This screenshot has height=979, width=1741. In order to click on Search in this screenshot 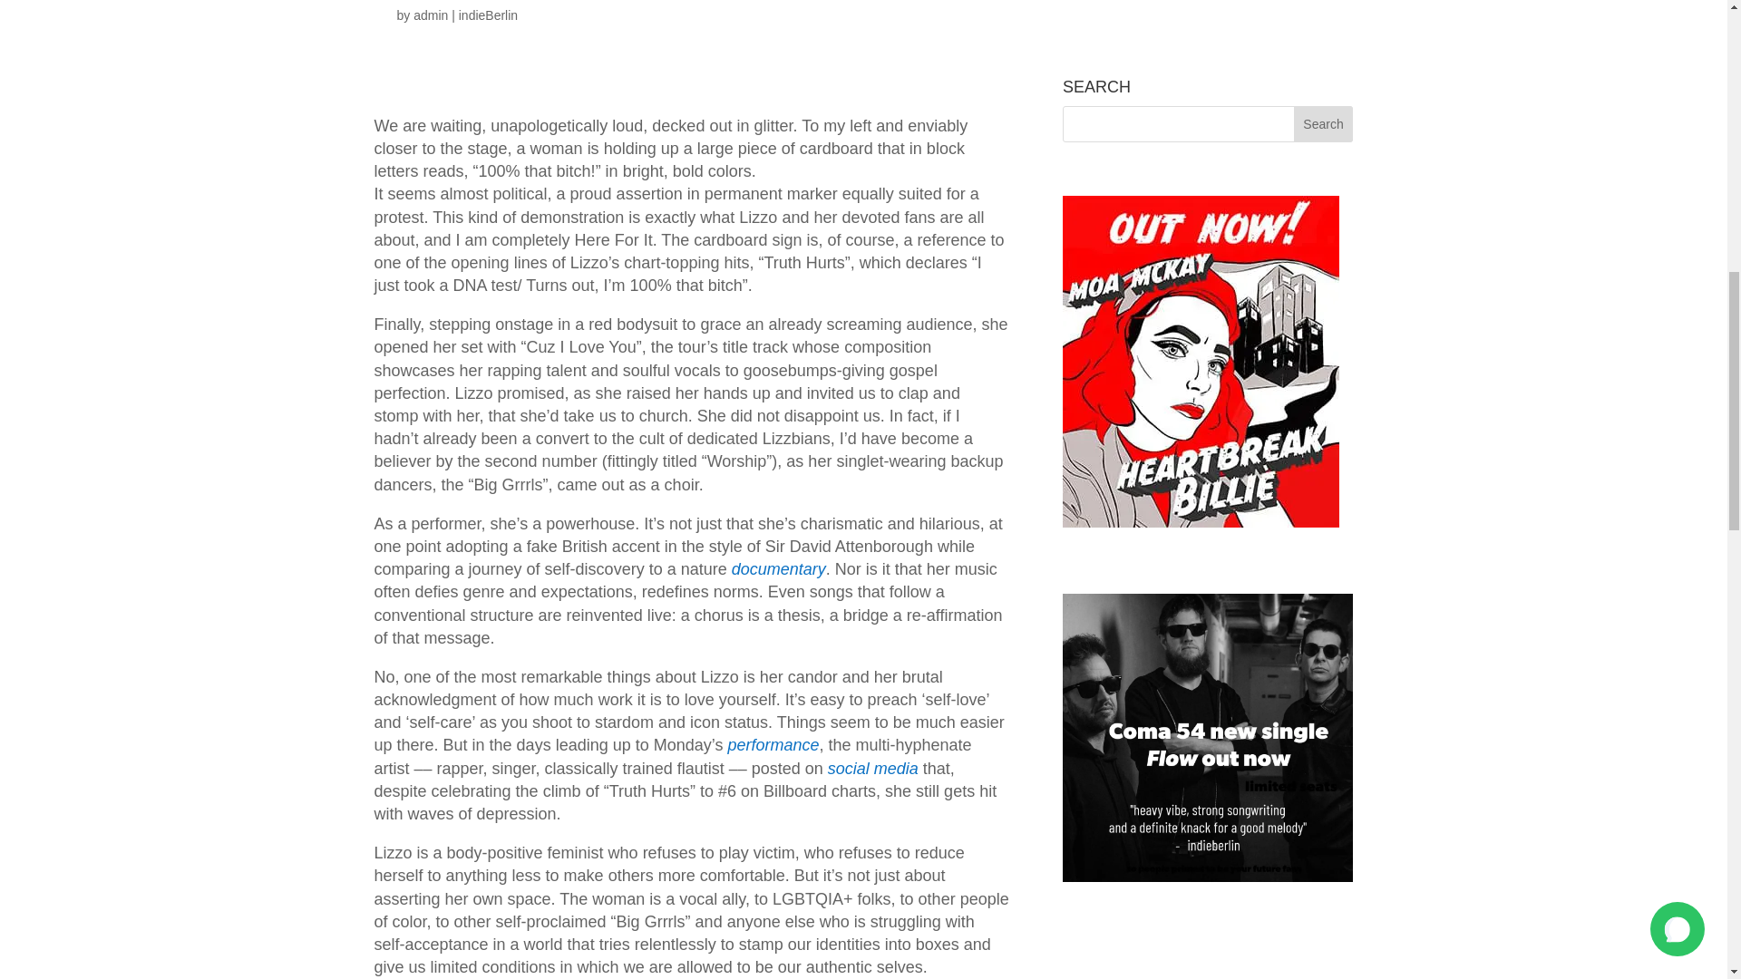, I will do `click(1324, 123)`.